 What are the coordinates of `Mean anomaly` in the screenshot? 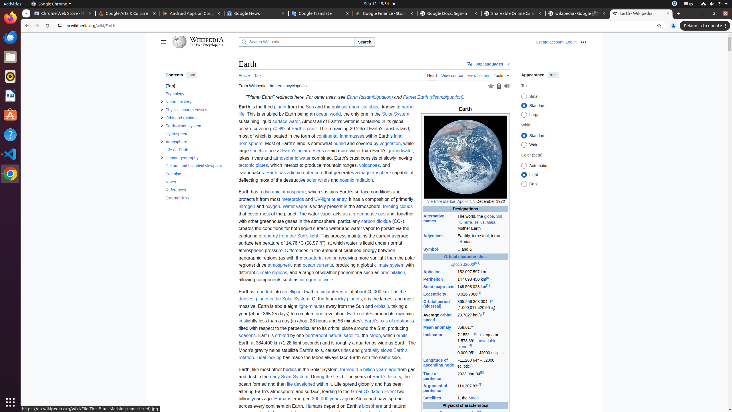 It's located at (437, 327).